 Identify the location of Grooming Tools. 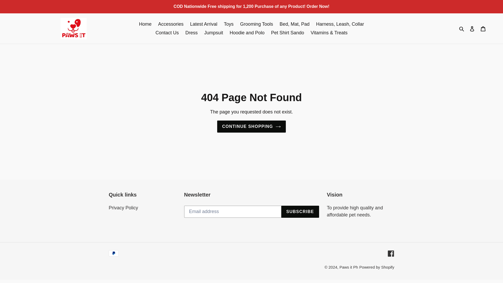
(256, 24).